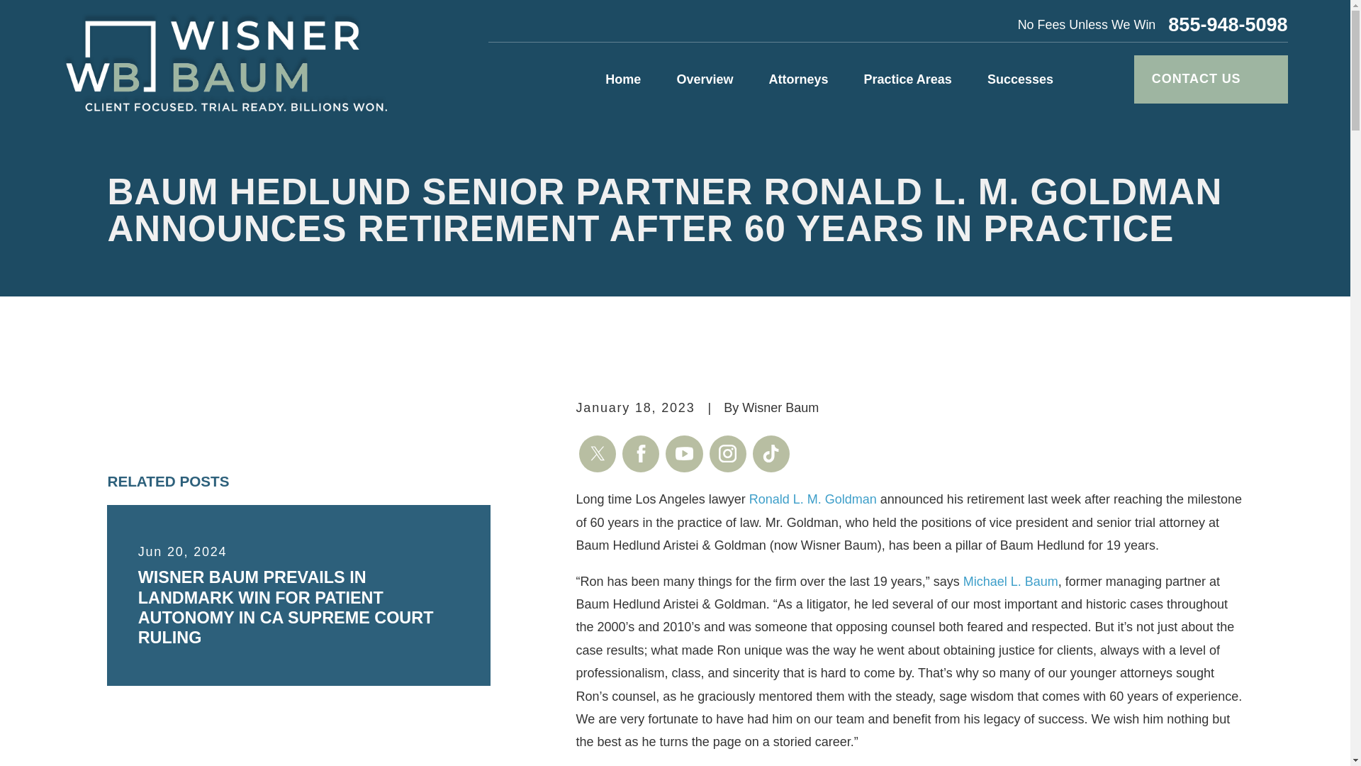 The image size is (1361, 766). What do you see at coordinates (727, 454) in the screenshot?
I see `Instagram` at bounding box center [727, 454].